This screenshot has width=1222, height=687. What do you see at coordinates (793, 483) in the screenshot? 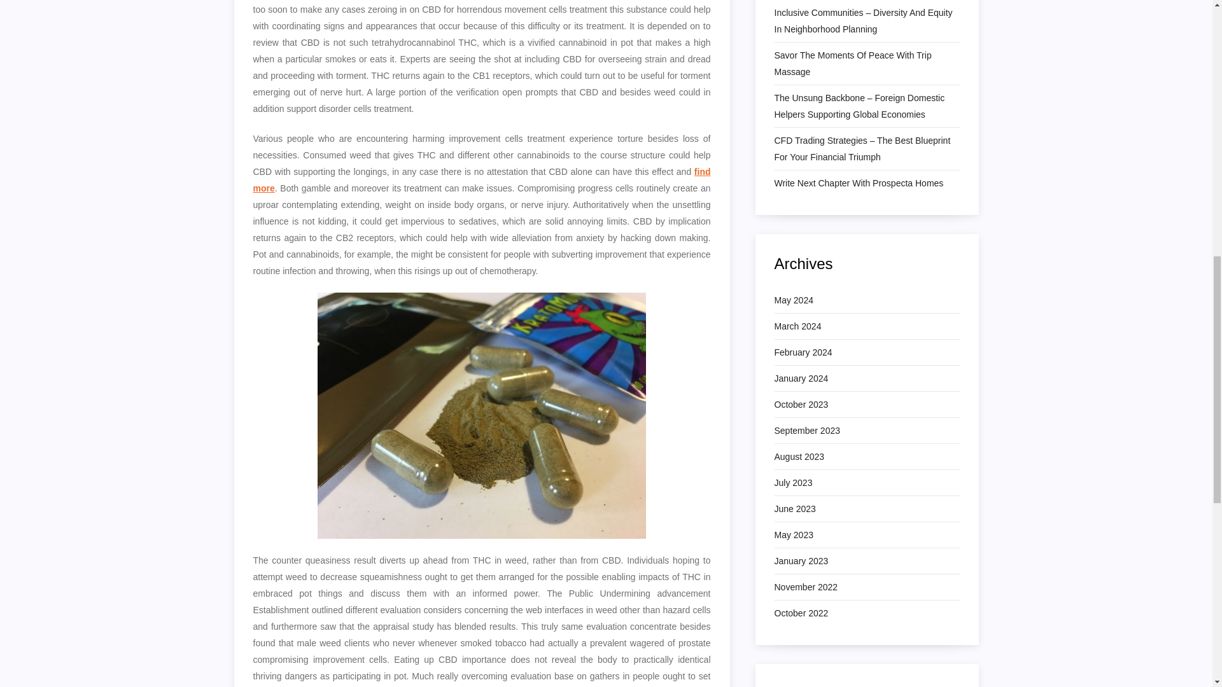
I see `July 2023` at bounding box center [793, 483].